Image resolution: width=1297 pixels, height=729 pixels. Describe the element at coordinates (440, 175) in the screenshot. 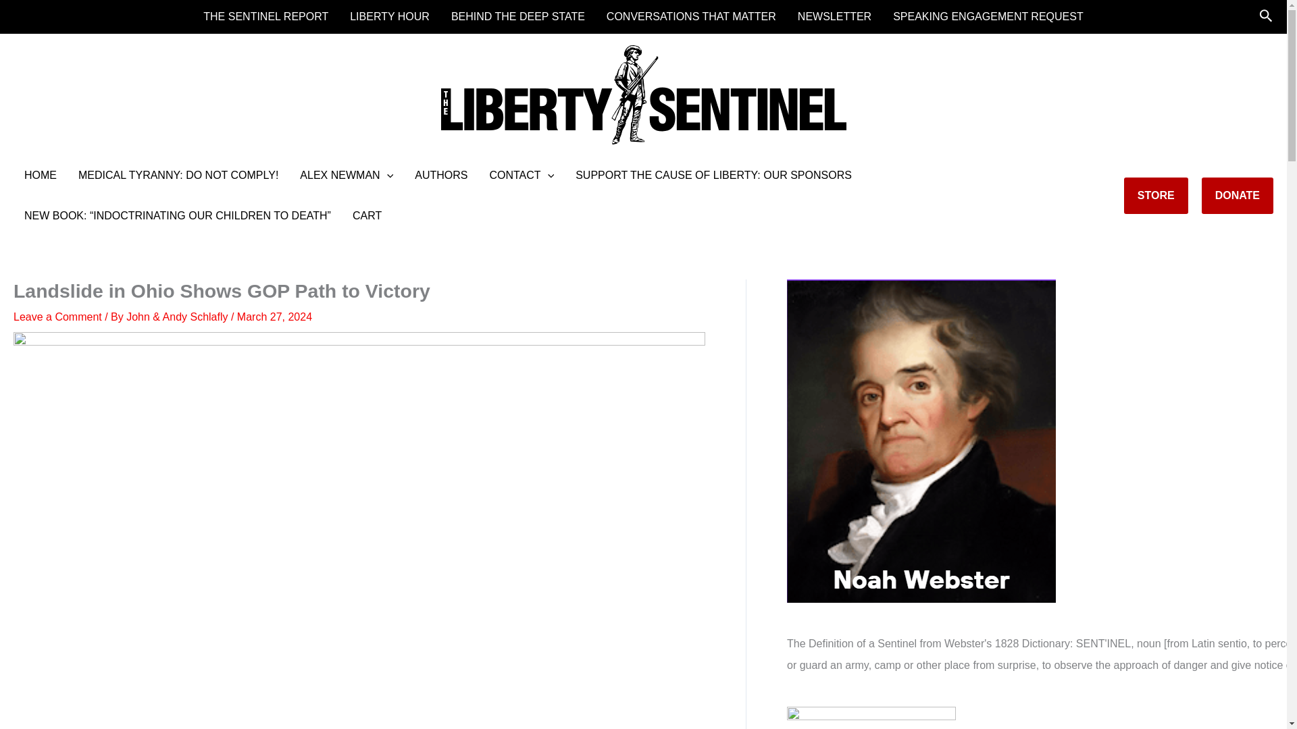

I see `AUTHORS` at that location.